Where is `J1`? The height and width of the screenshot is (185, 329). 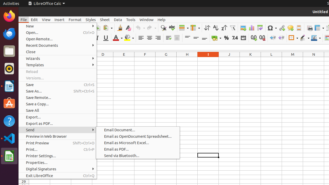
J1 is located at coordinates (229, 59).